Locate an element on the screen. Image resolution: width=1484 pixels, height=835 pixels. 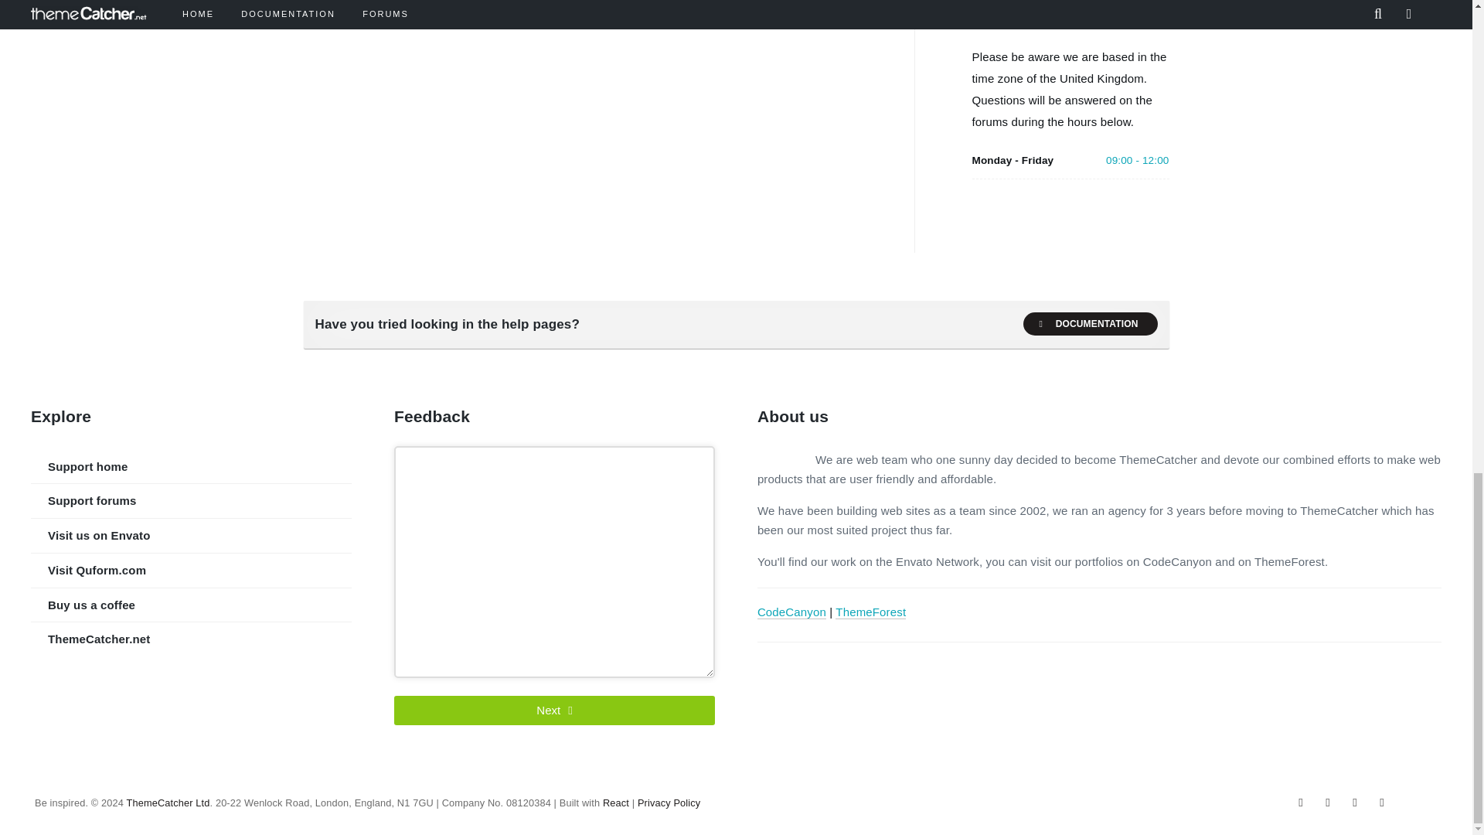
YouTube is located at coordinates (1354, 803).